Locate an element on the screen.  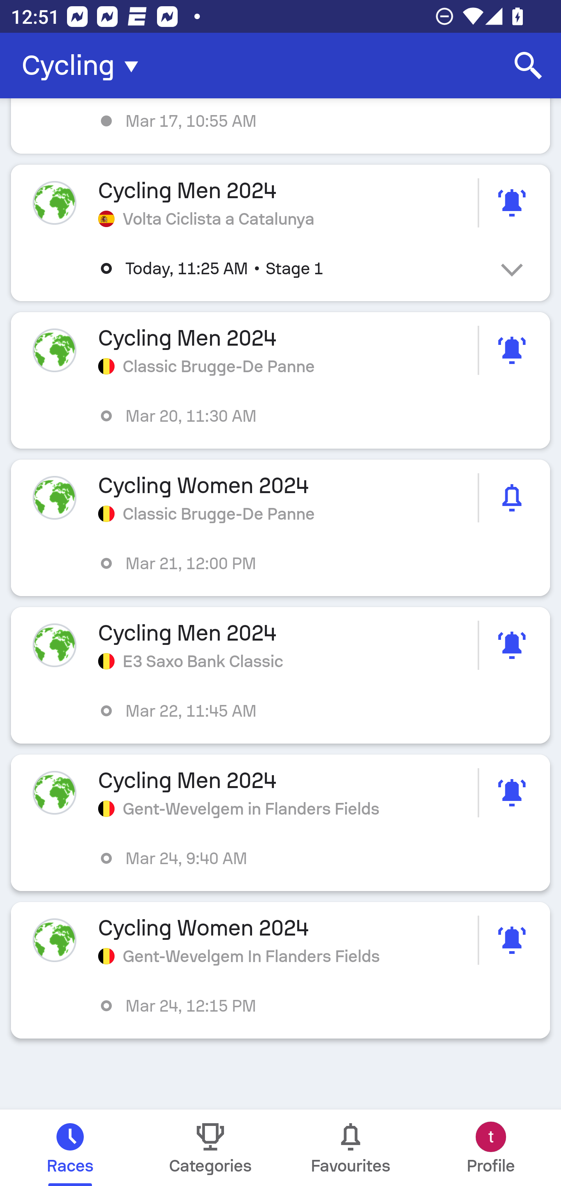
Cycling is located at coordinates (85, 66).